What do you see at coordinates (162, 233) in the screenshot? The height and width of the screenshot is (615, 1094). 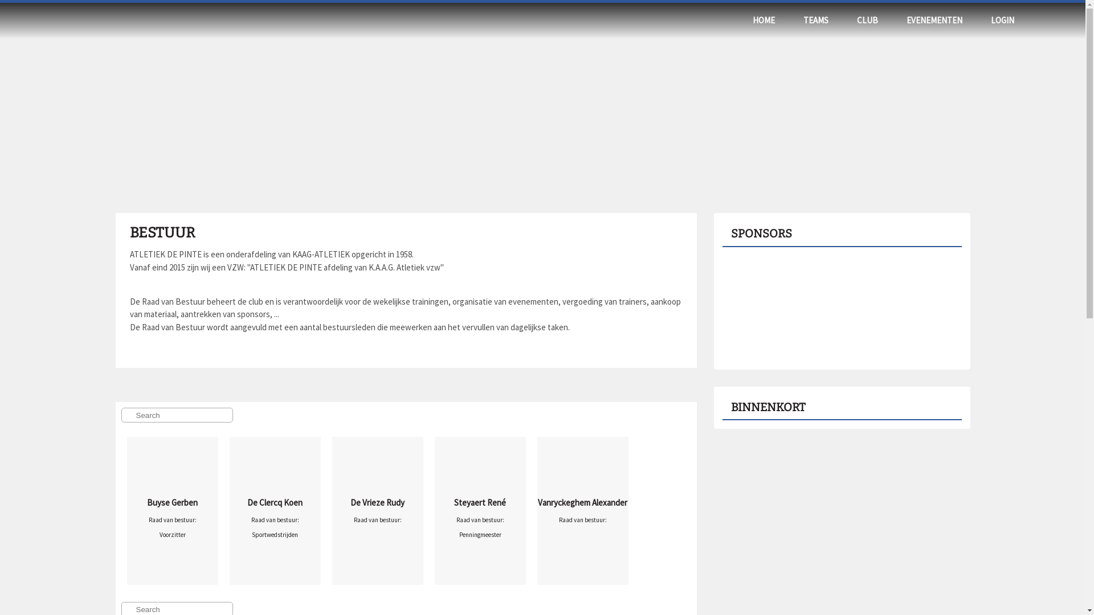 I see `BESTUUR` at bounding box center [162, 233].